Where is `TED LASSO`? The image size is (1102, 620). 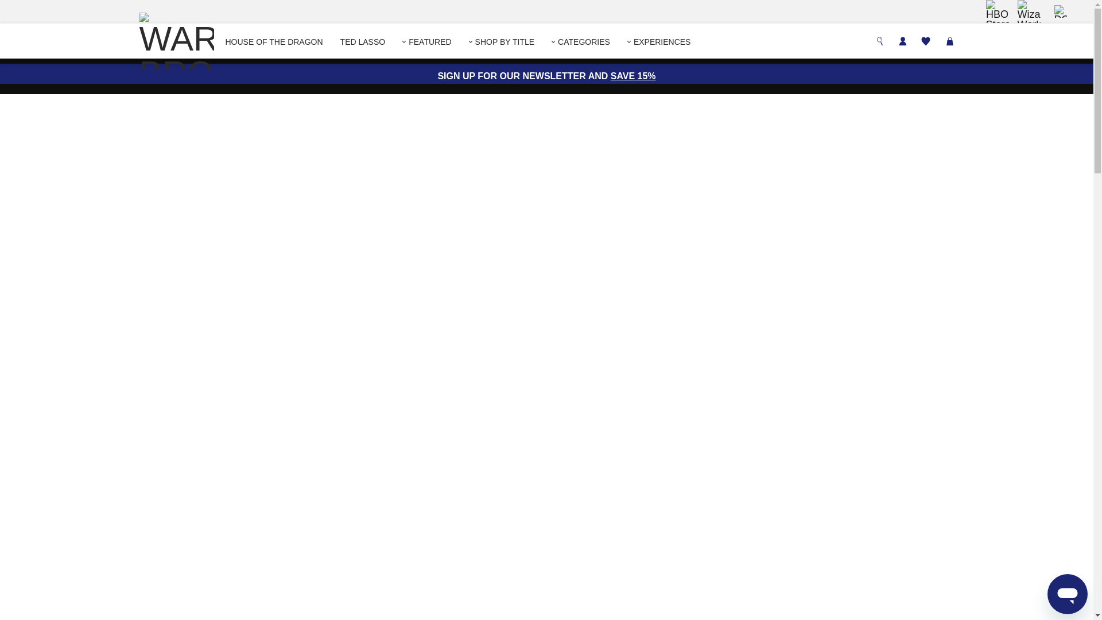 TED LASSO is located at coordinates (363, 41).